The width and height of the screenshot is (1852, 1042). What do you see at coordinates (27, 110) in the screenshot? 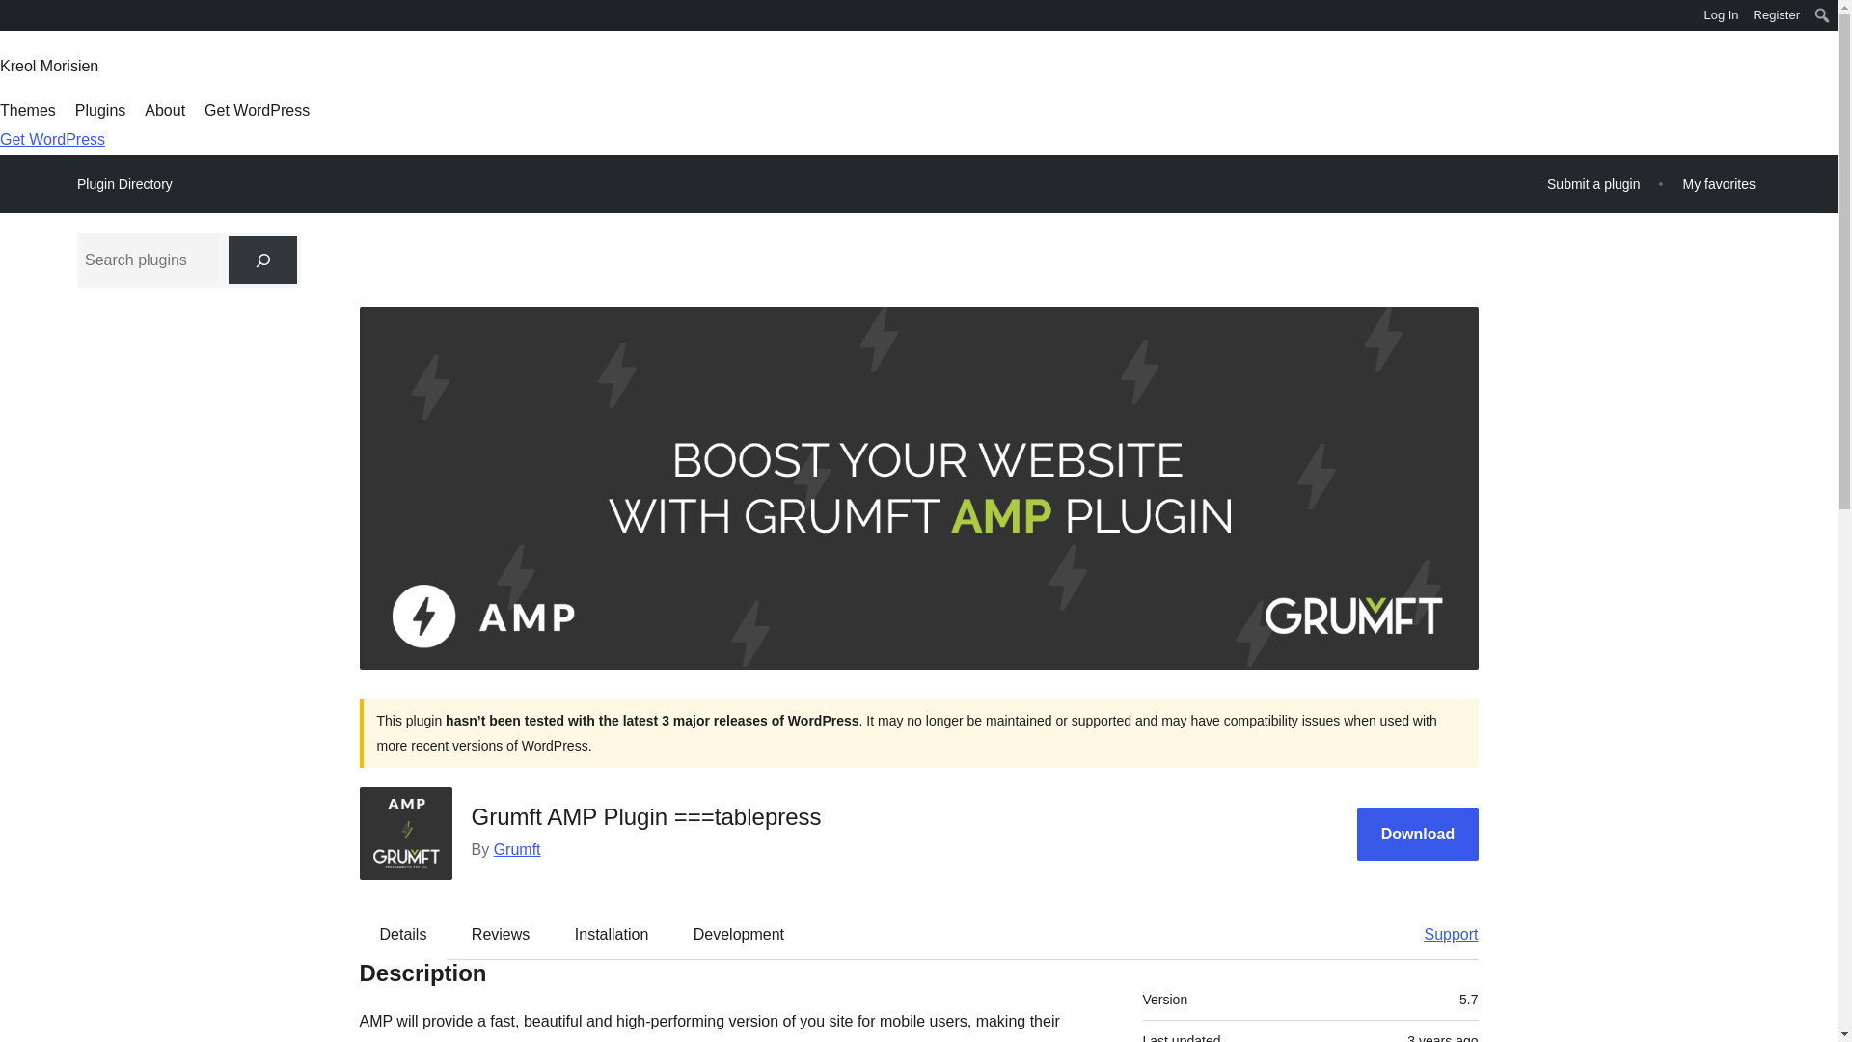
I see `Themes` at bounding box center [27, 110].